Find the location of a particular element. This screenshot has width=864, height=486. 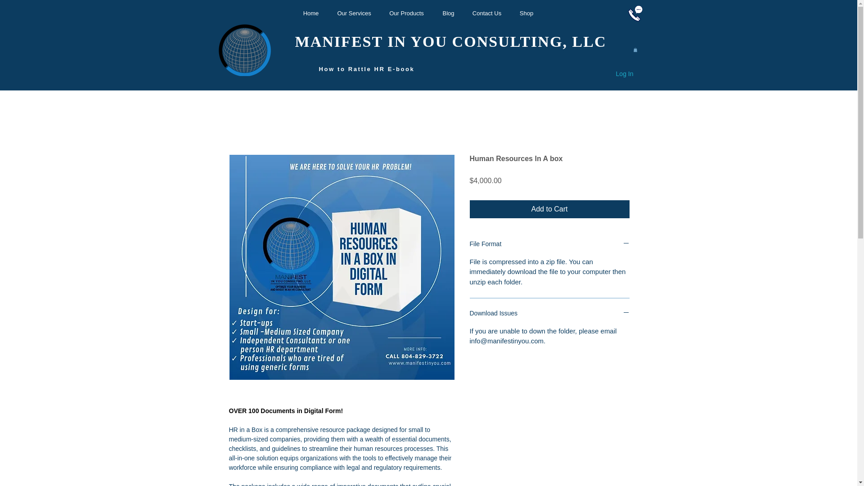

Download Issues is located at coordinates (550, 314).